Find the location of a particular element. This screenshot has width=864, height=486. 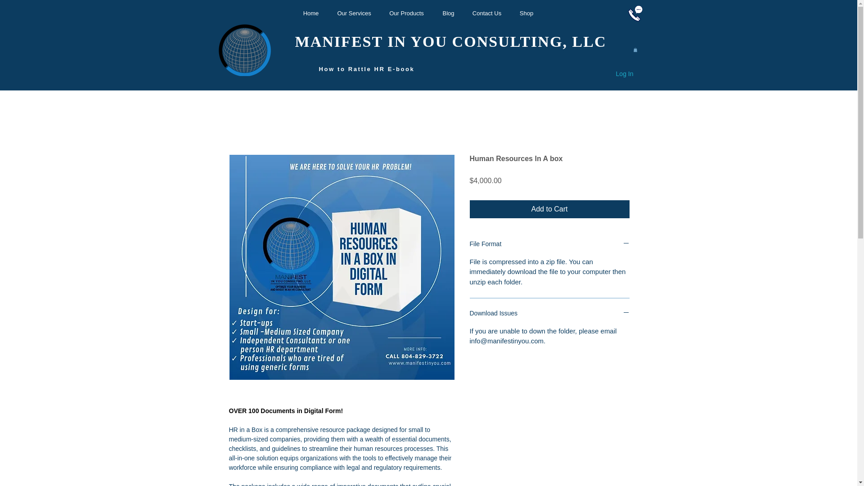

Download Issues is located at coordinates (550, 314).